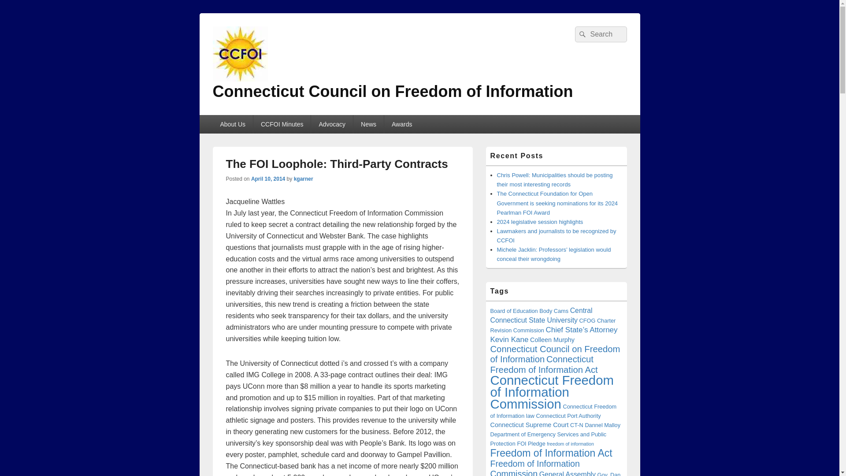 The width and height of the screenshot is (846, 476). Describe the element at coordinates (368, 124) in the screenshot. I see `News` at that location.